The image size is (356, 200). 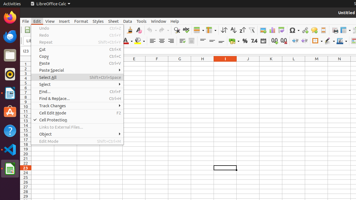 What do you see at coordinates (304, 41) in the screenshot?
I see `Decrease` at bounding box center [304, 41].